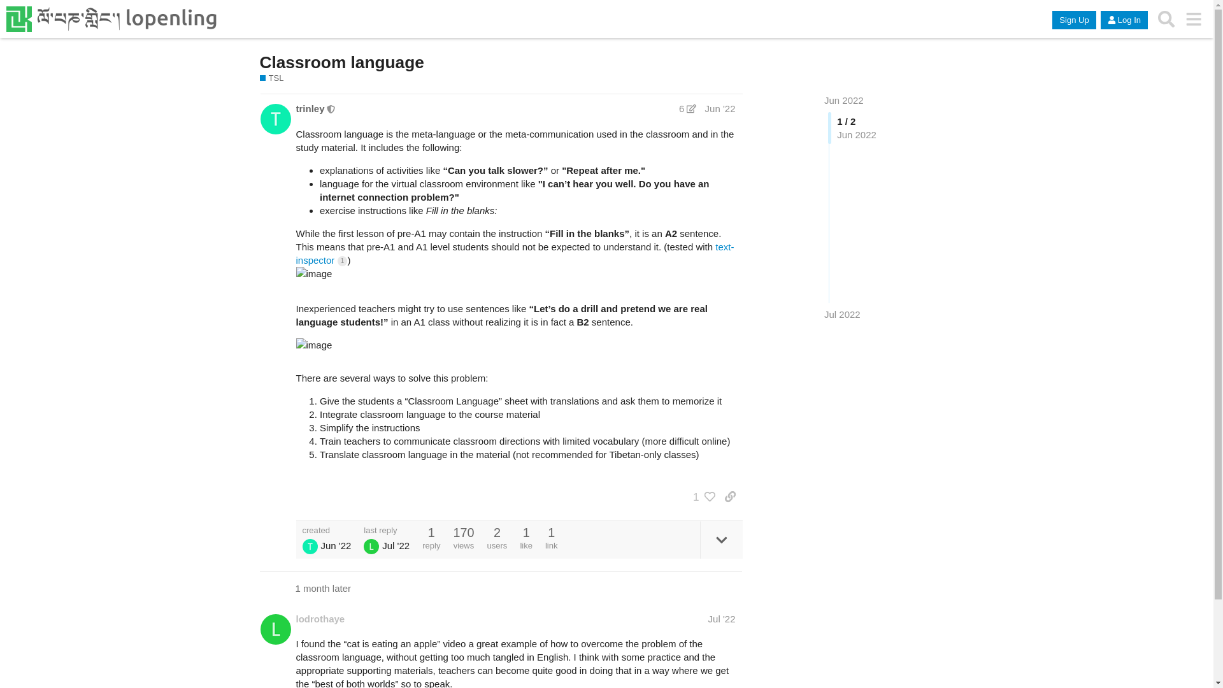 The height and width of the screenshot is (688, 1223). I want to click on Jul 28, 2022 8:48 pm, so click(842, 314).